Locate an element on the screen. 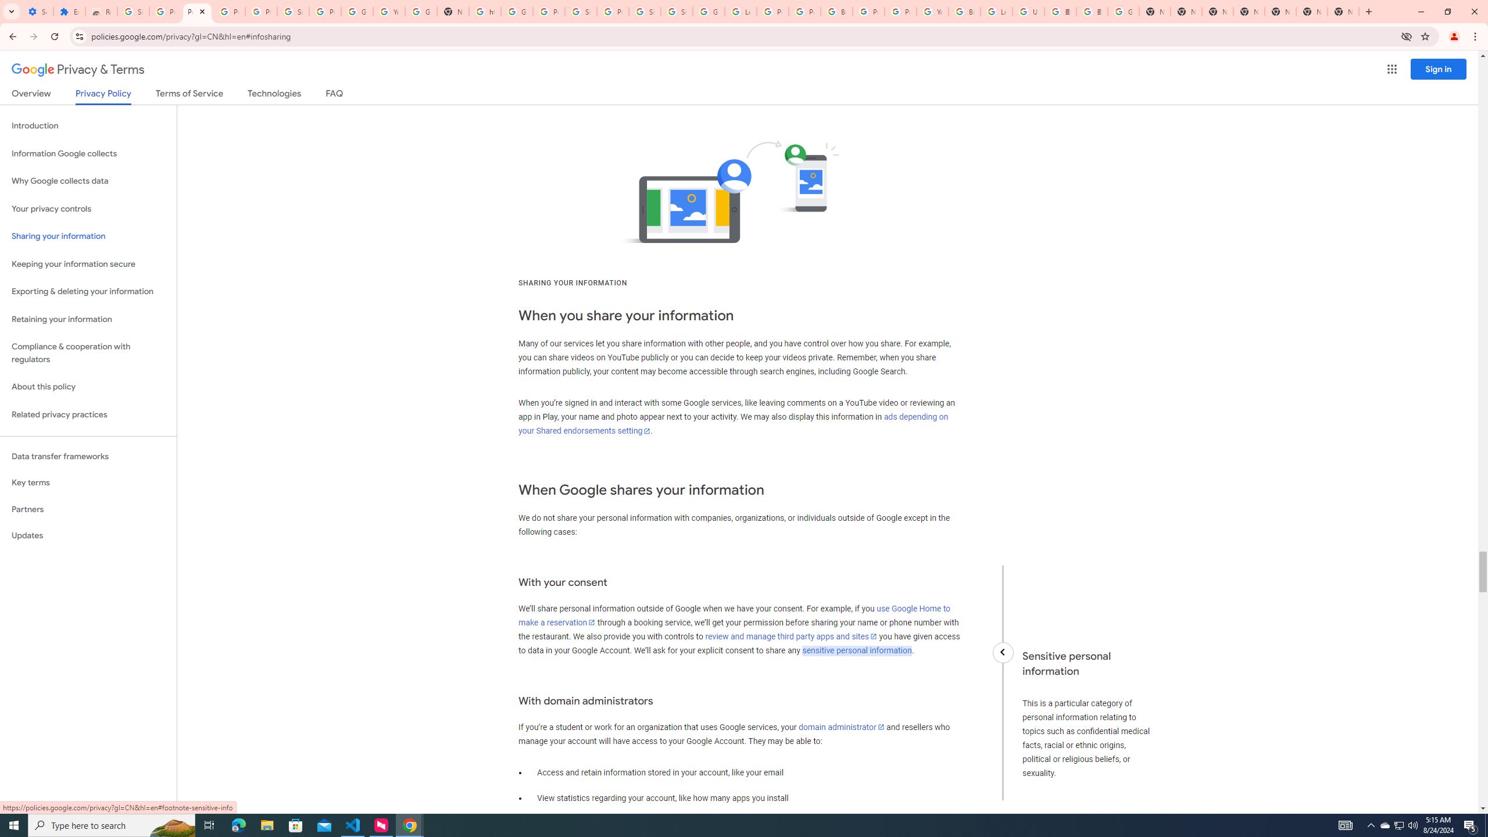 Image resolution: width=1488 pixels, height=837 pixels. Why Google collects data is located at coordinates (88, 181).